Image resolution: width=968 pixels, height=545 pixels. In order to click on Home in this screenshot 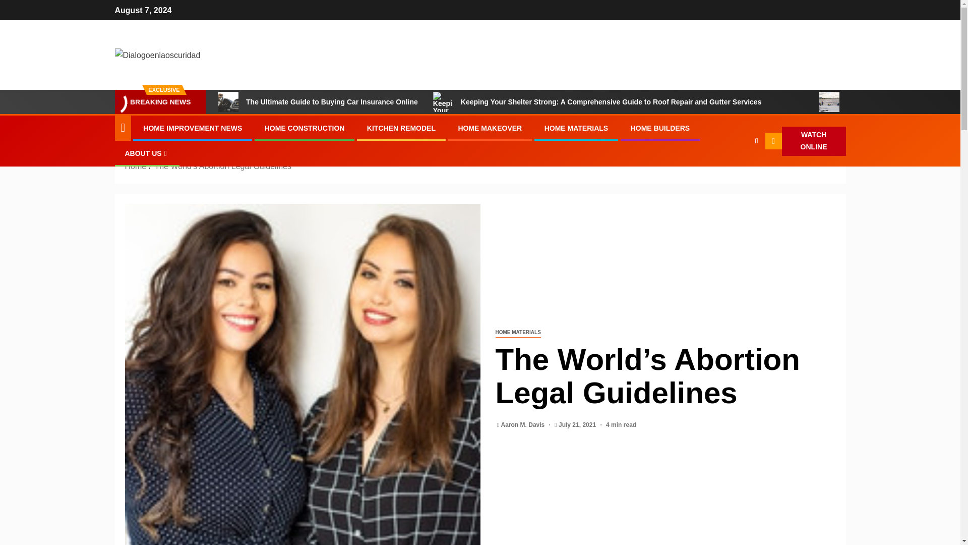, I will do `click(136, 166)`.